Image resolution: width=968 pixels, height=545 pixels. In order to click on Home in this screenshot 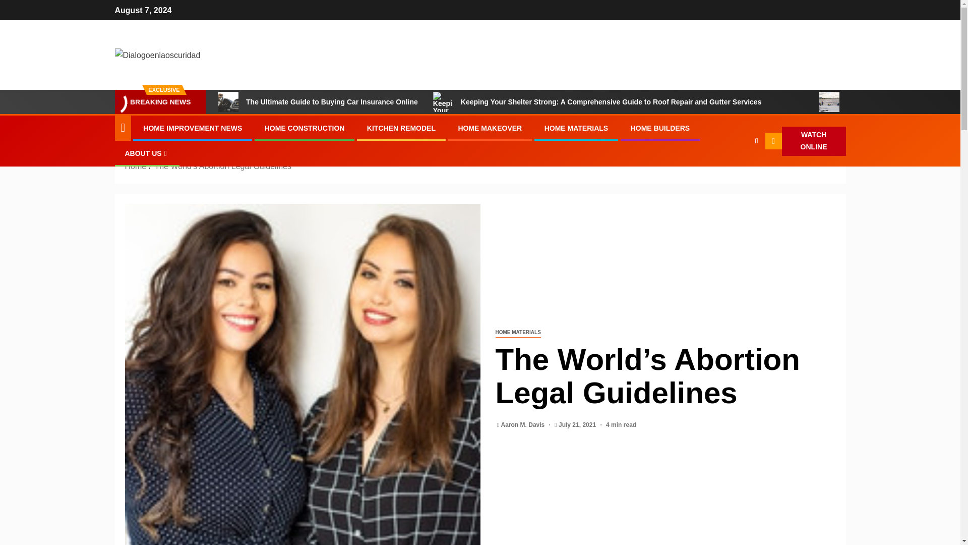, I will do `click(136, 166)`.